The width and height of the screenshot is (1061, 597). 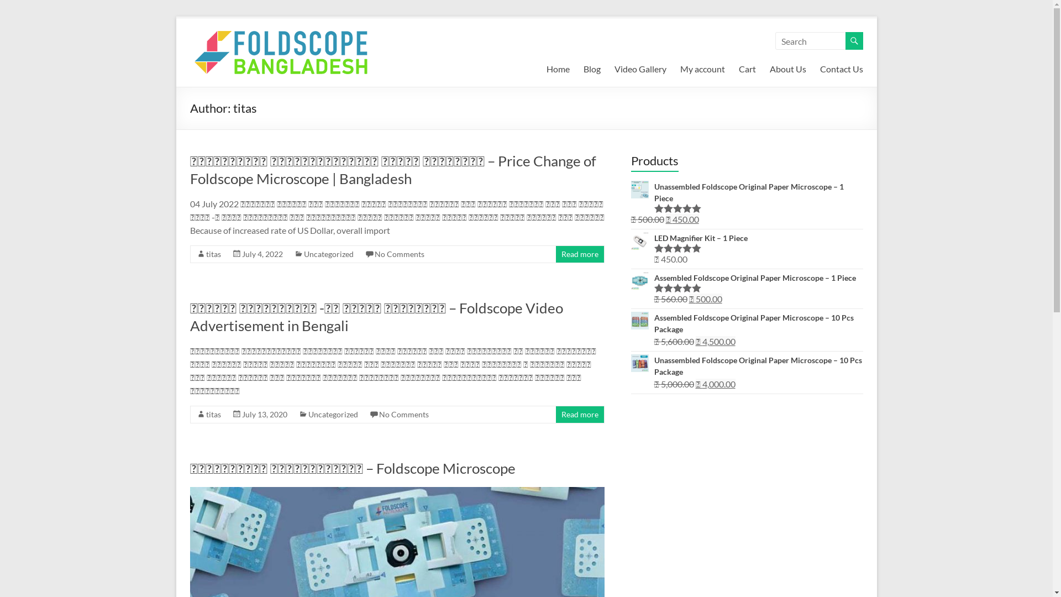 I want to click on Home, so click(x=557, y=69).